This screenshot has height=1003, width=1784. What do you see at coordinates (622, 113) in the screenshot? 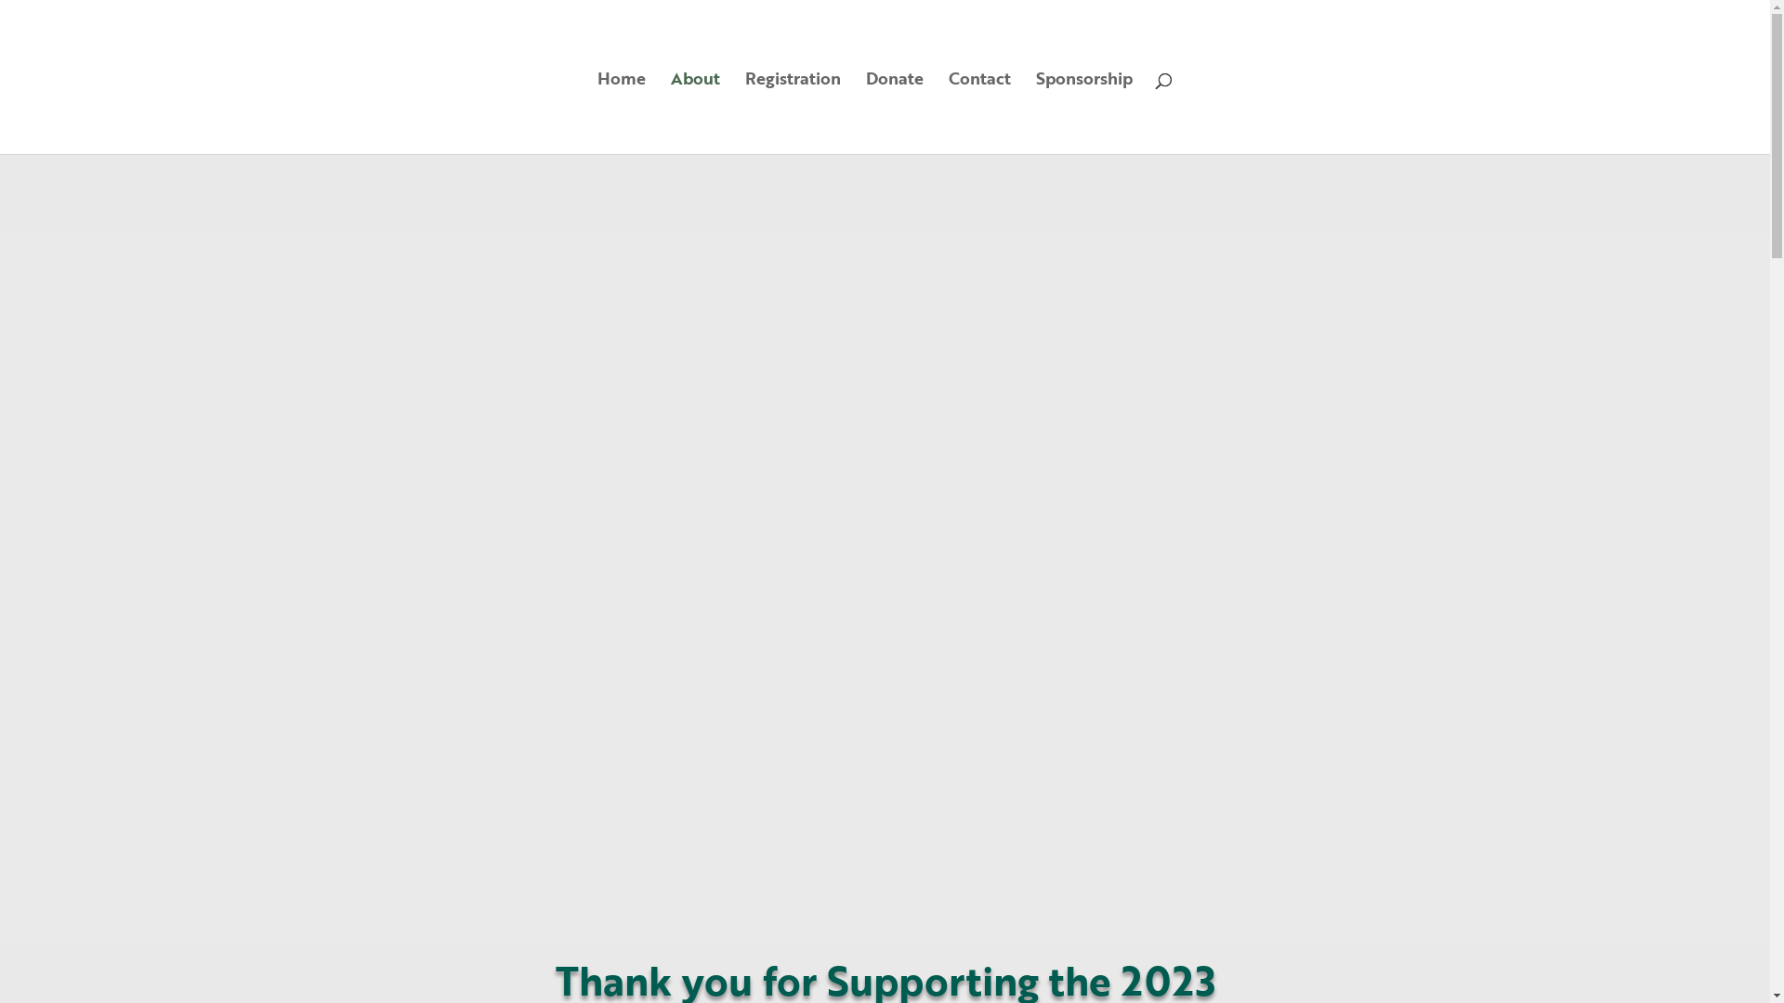
I see `Home` at bounding box center [622, 113].